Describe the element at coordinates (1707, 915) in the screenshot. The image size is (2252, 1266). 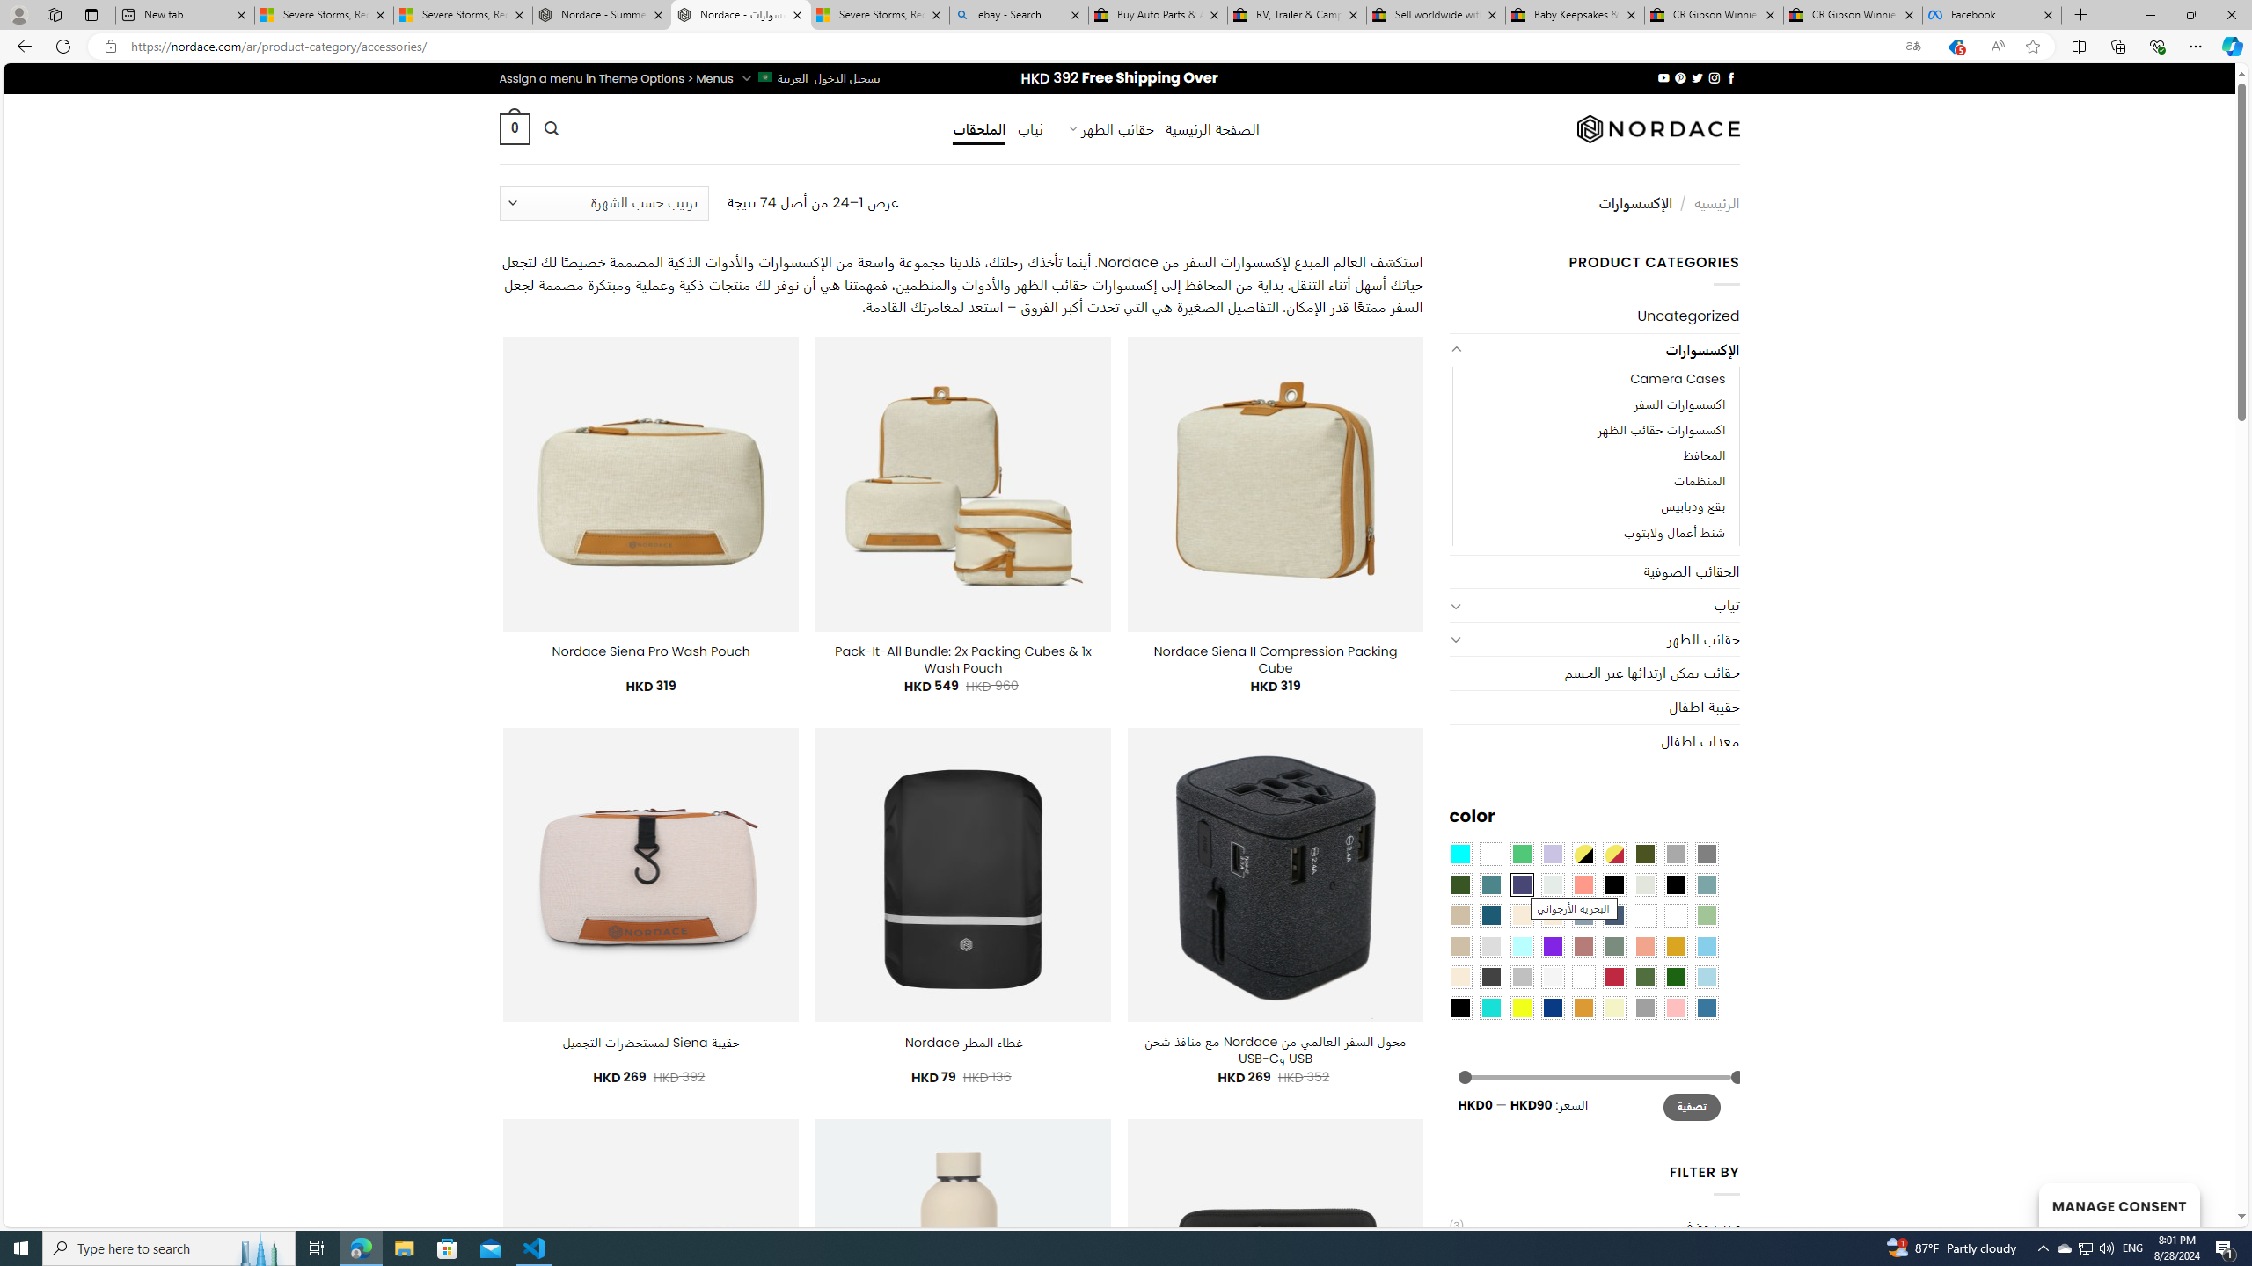
I see `Light Green` at that location.